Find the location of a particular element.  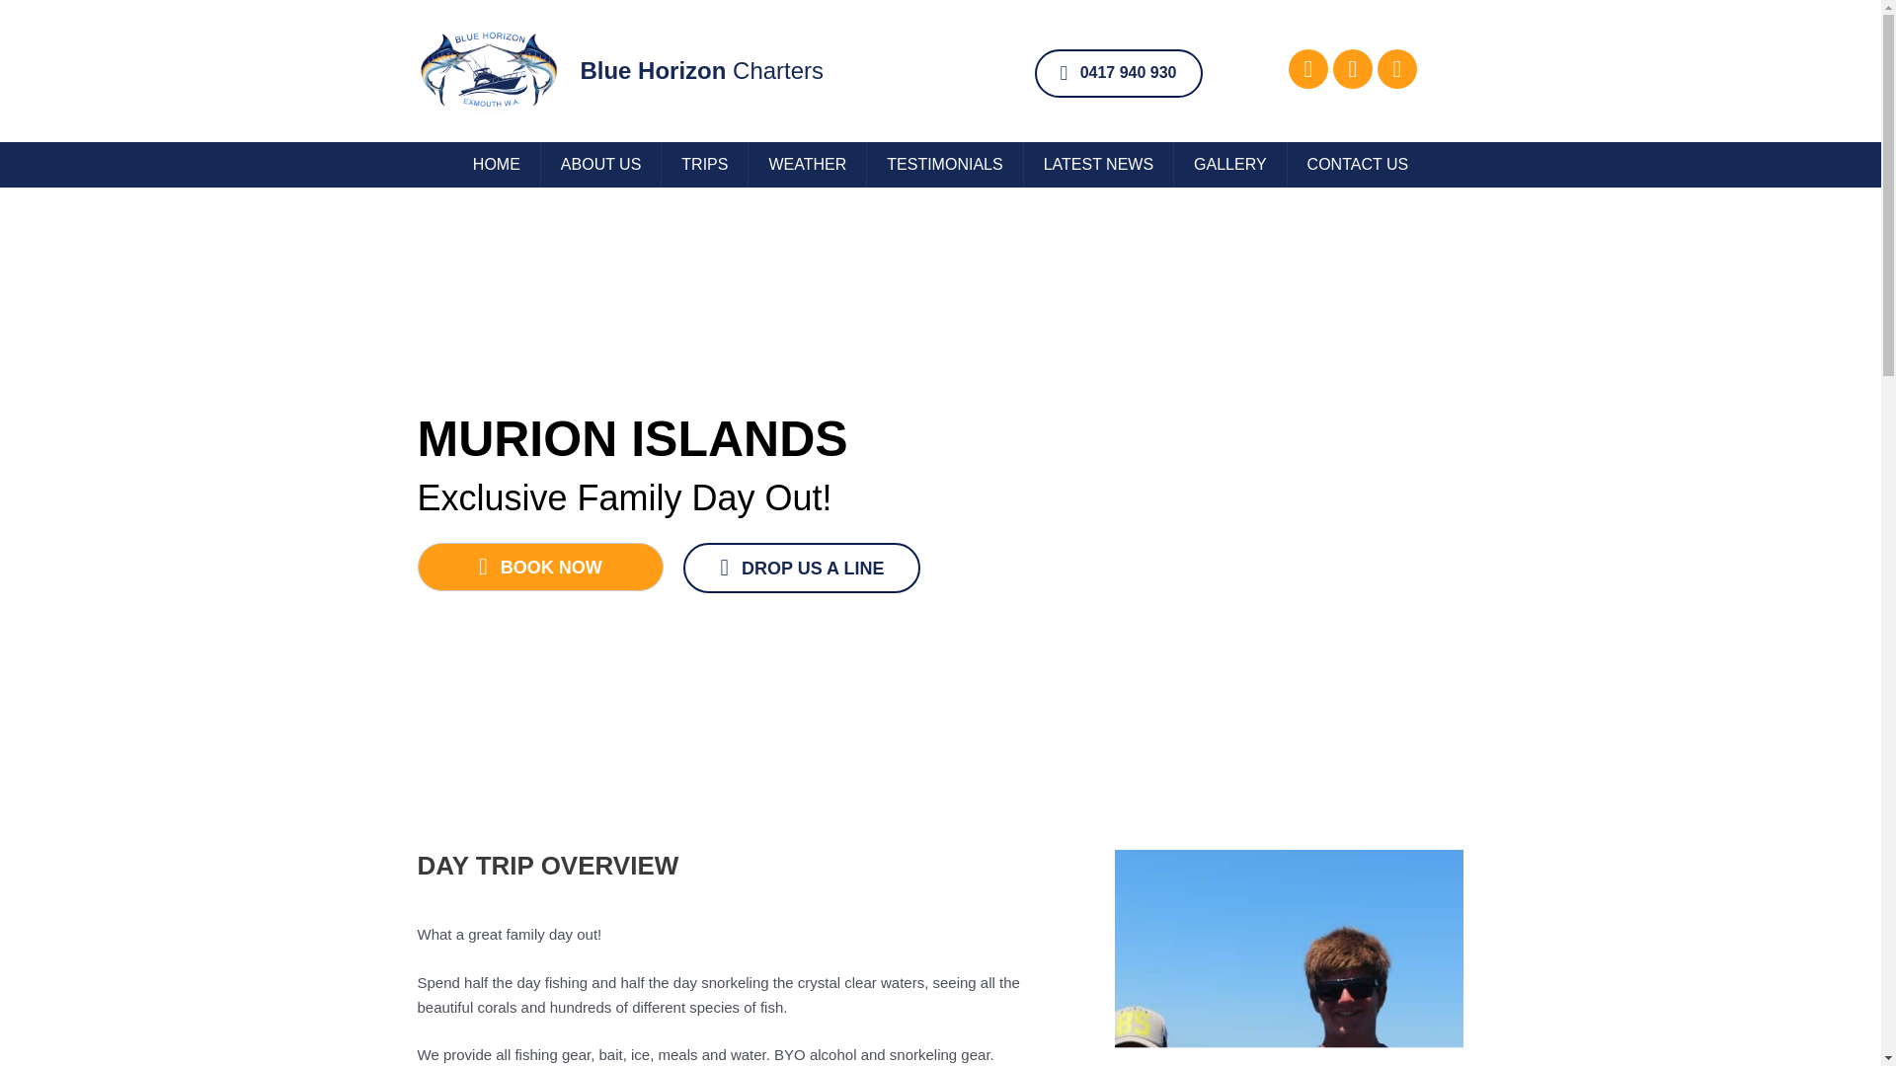

BOOK NOW is located at coordinates (540, 567).